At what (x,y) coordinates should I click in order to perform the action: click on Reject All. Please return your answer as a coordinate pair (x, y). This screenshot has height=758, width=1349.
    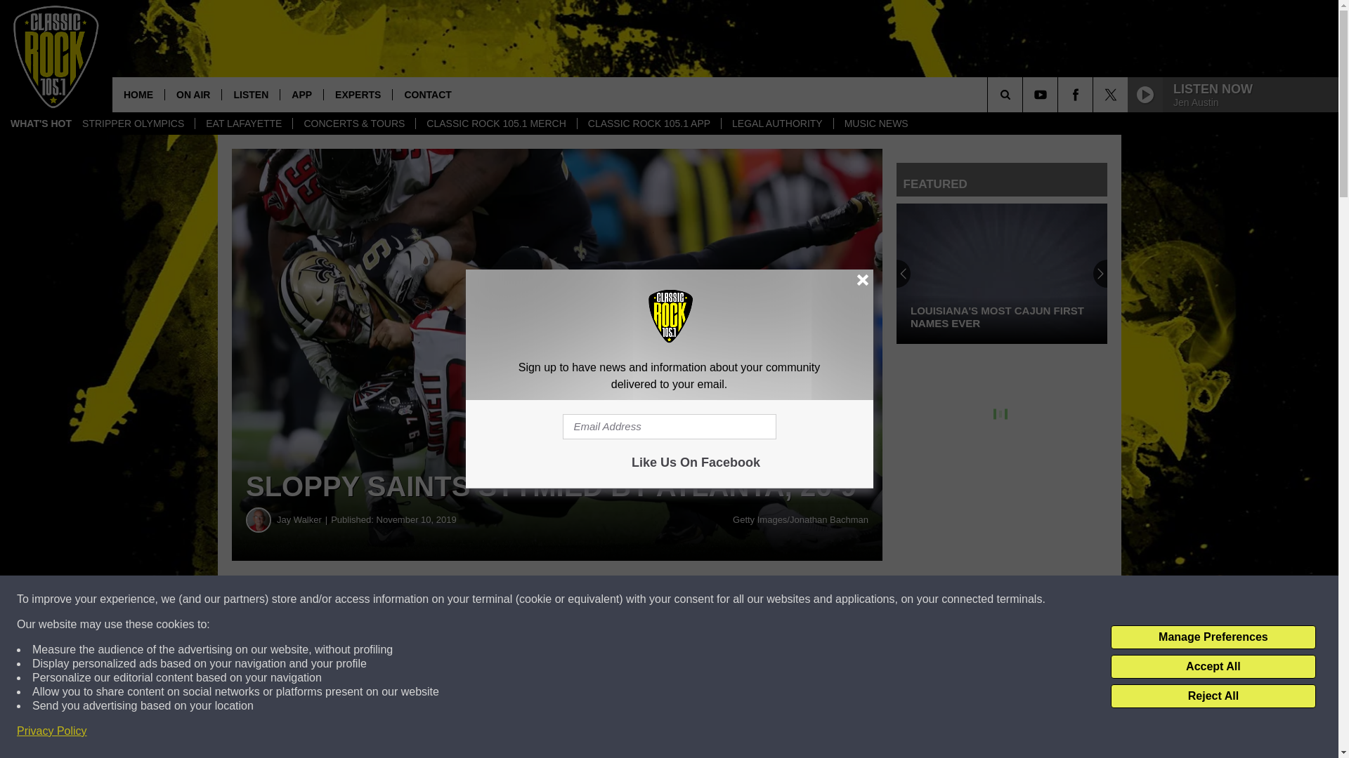
    Looking at the image, I should click on (1213, 696).